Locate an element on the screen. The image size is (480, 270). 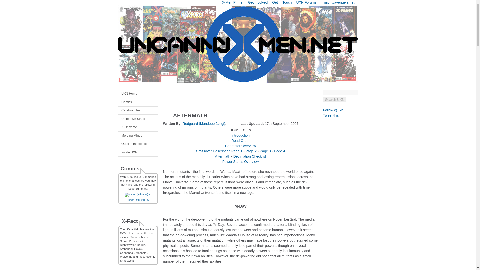
Page 3 is located at coordinates (265, 151).